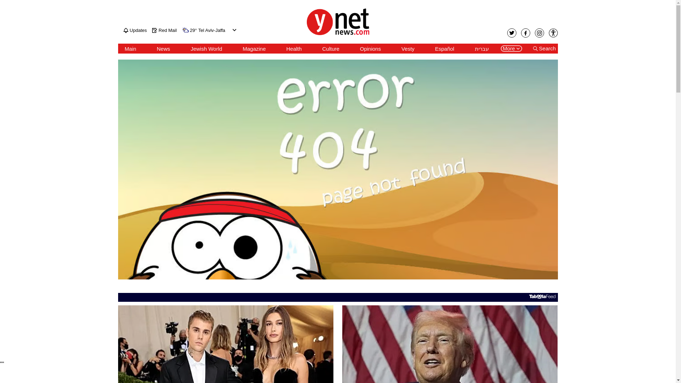  Describe the element at coordinates (131, 49) in the screenshot. I see `Main` at that location.